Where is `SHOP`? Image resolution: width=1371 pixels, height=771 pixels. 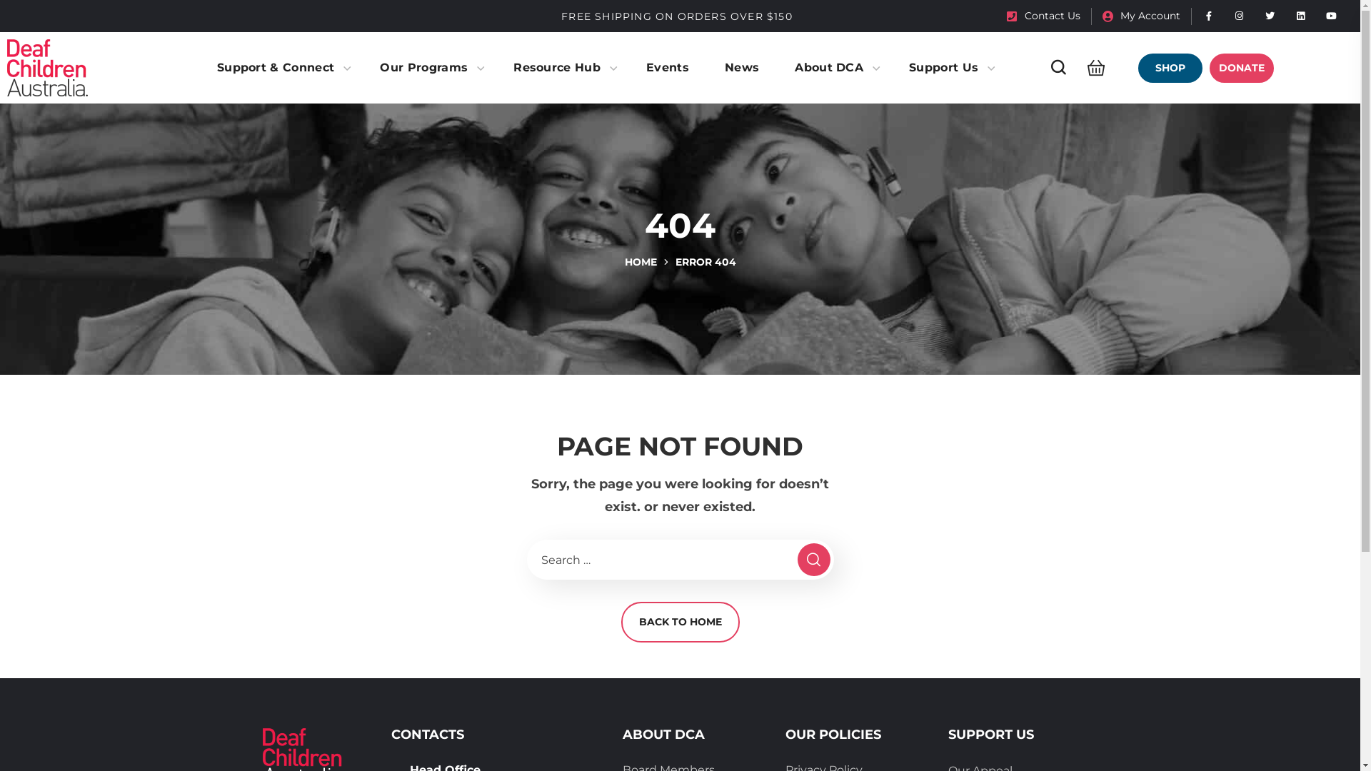 SHOP is located at coordinates (1170, 67).